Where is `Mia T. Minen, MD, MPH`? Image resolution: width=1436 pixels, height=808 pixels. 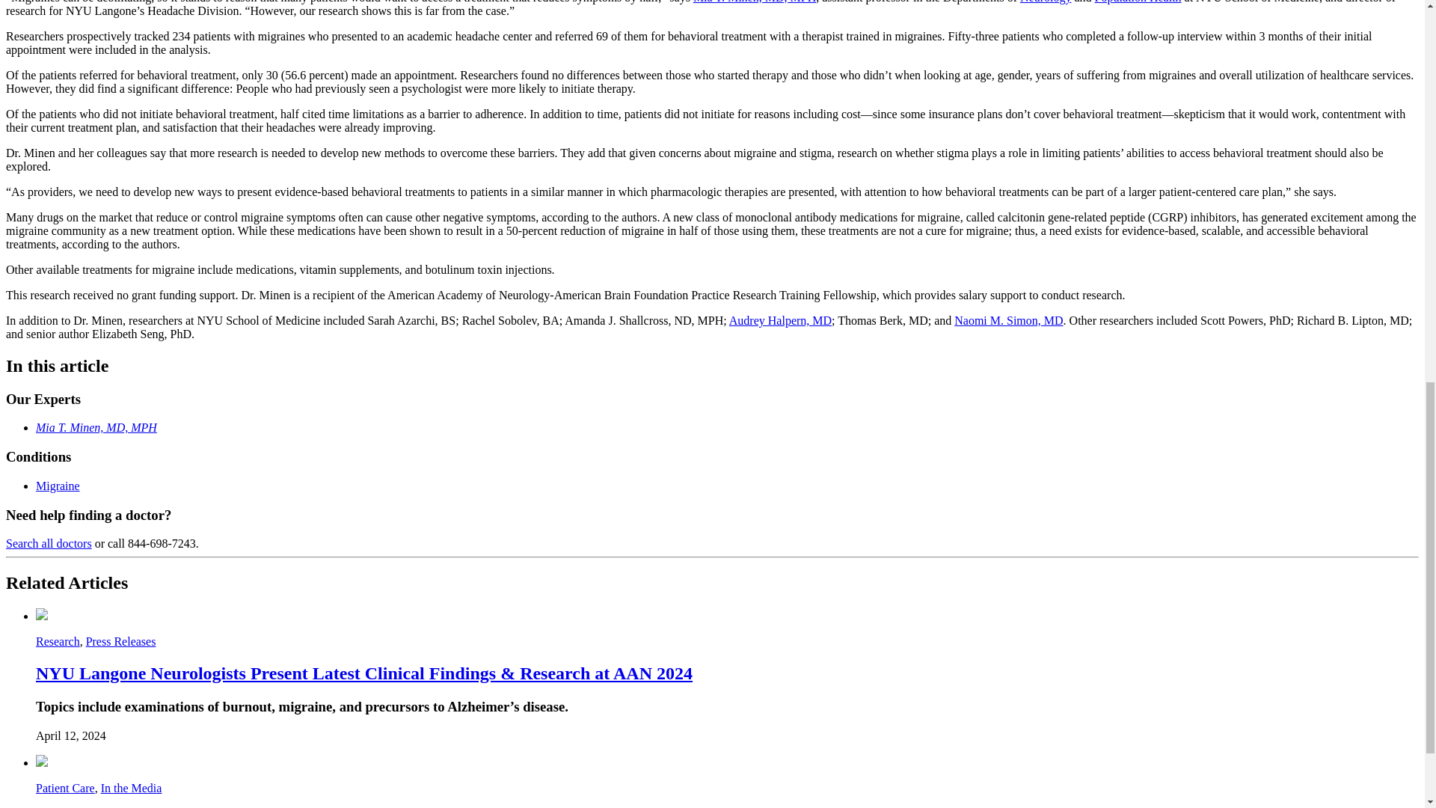
Mia T. Minen, MD, MPH is located at coordinates (754, 1).